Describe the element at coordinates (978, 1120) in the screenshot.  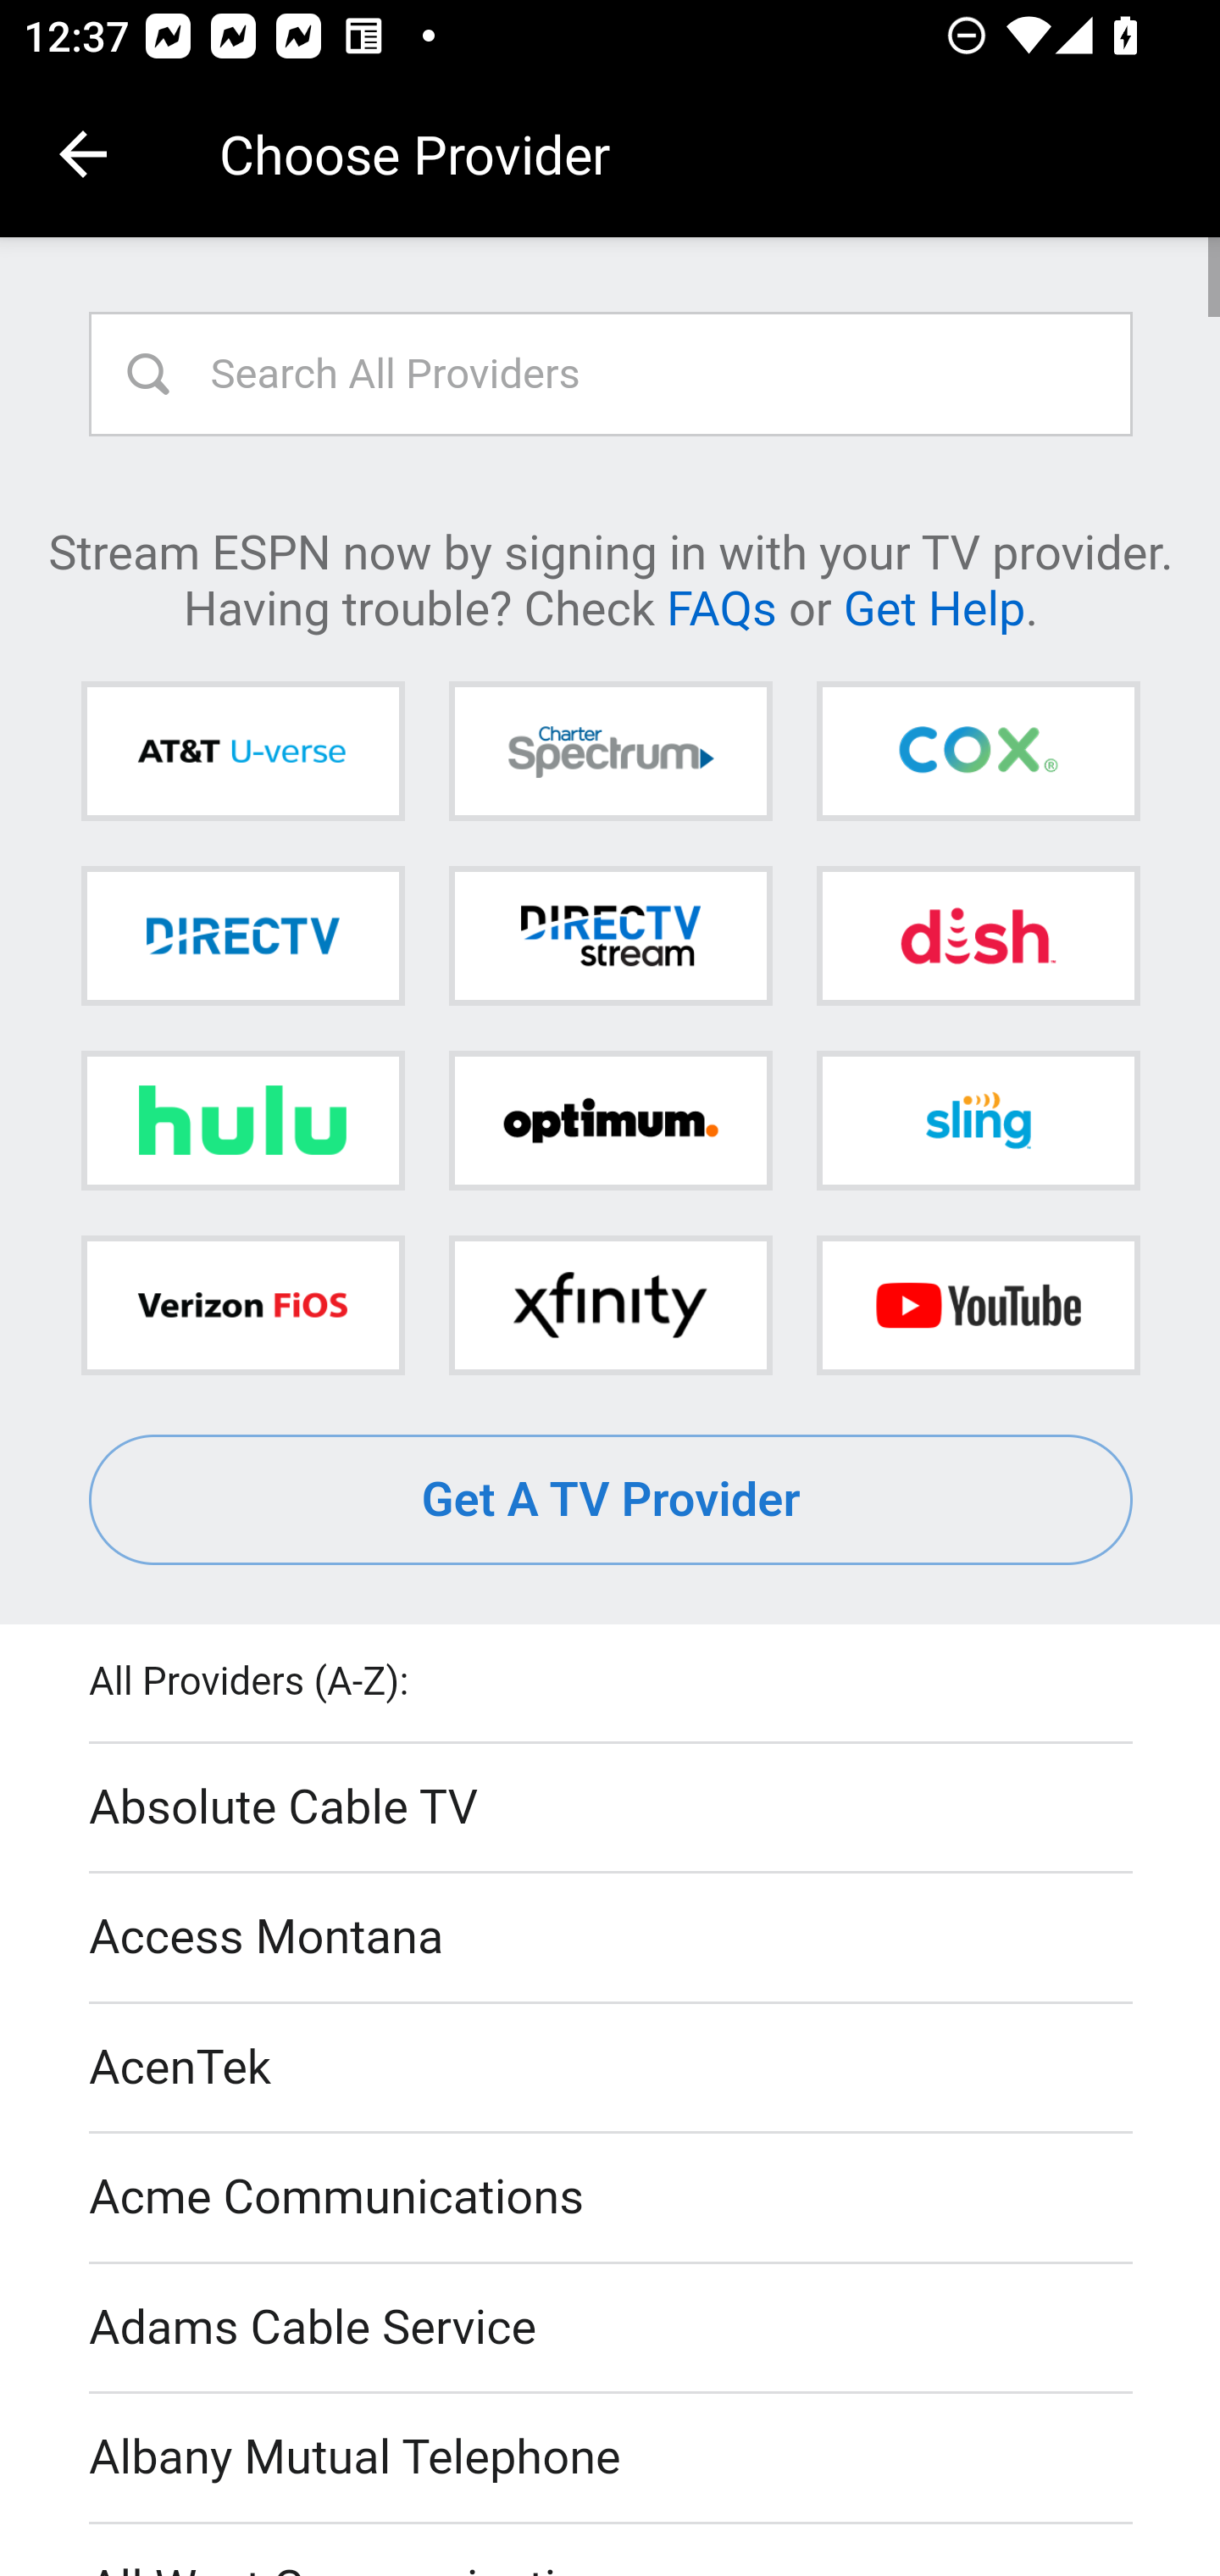
I see `Sling TV` at that location.